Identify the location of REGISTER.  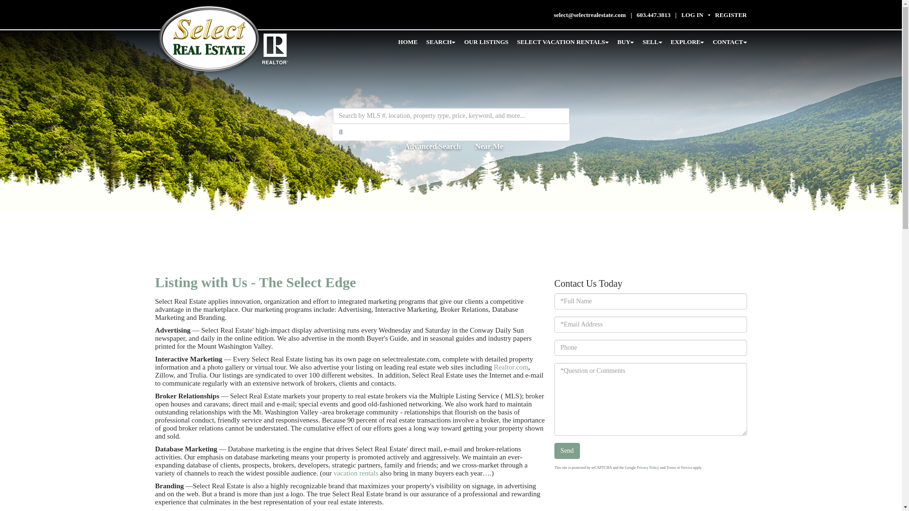
(730, 14).